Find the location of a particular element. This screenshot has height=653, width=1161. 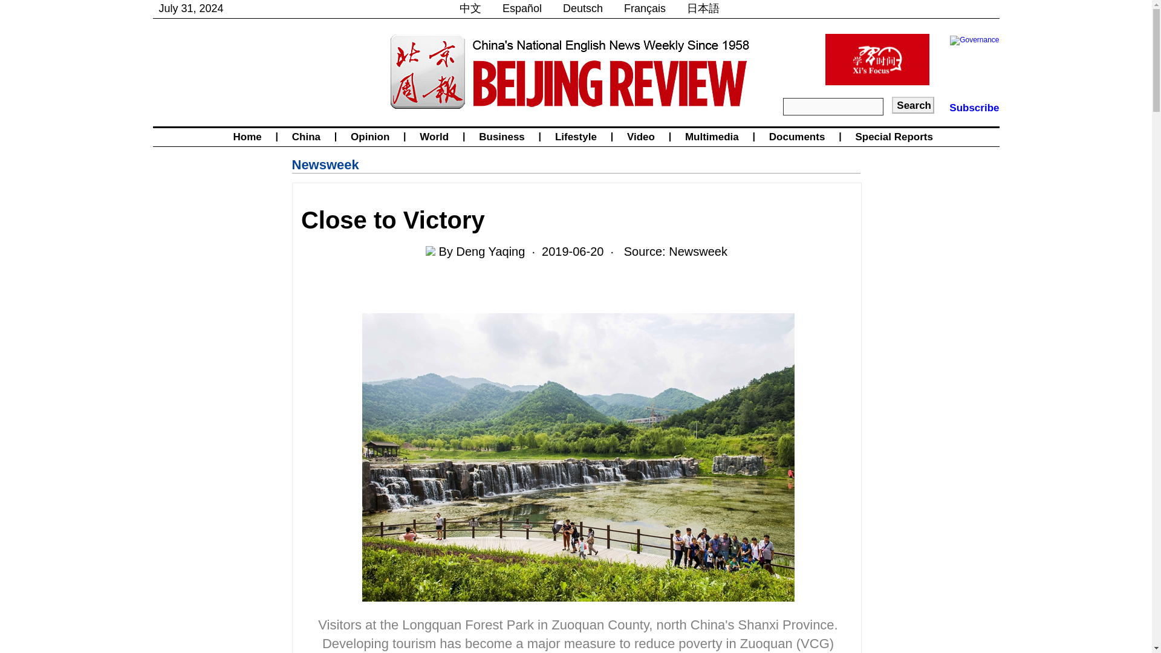

Deutsch is located at coordinates (583, 8).